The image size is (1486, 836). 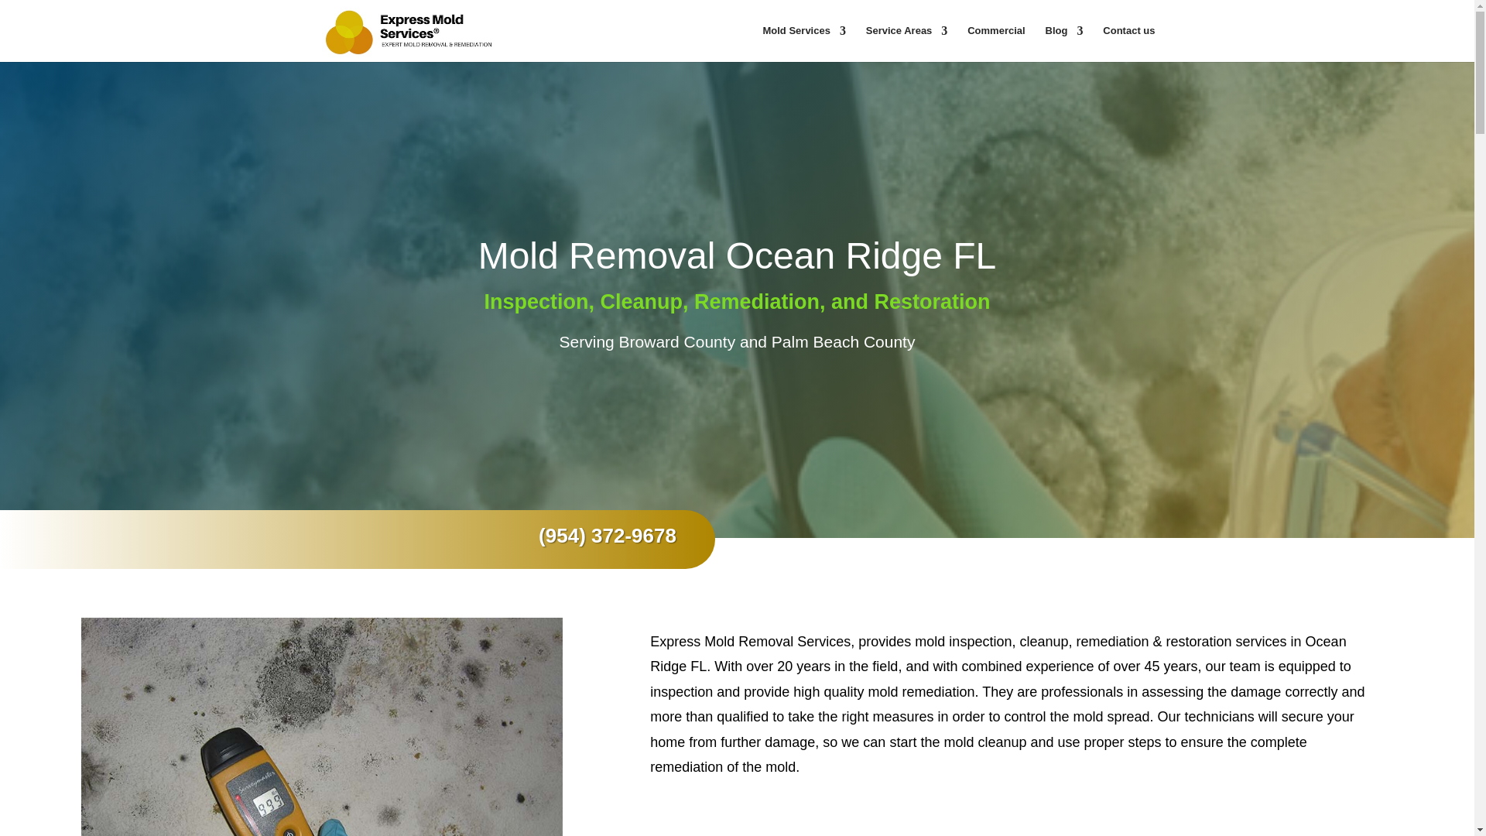 What do you see at coordinates (1128, 43) in the screenshot?
I see `Contact us` at bounding box center [1128, 43].